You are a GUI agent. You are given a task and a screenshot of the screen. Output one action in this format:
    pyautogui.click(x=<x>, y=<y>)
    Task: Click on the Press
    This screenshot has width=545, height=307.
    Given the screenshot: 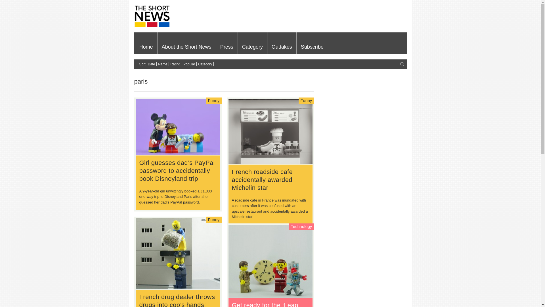 What is the action you would take?
    pyautogui.click(x=227, y=43)
    